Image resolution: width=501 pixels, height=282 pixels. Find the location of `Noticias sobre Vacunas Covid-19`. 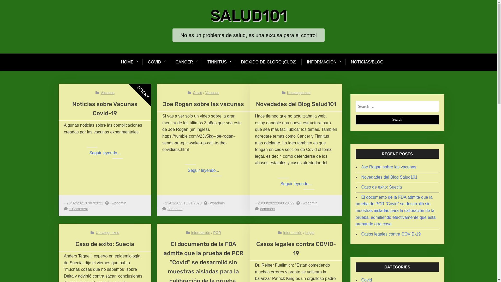

Noticias sobre Vacunas Covid-19 is located at coordinates (105, 108).